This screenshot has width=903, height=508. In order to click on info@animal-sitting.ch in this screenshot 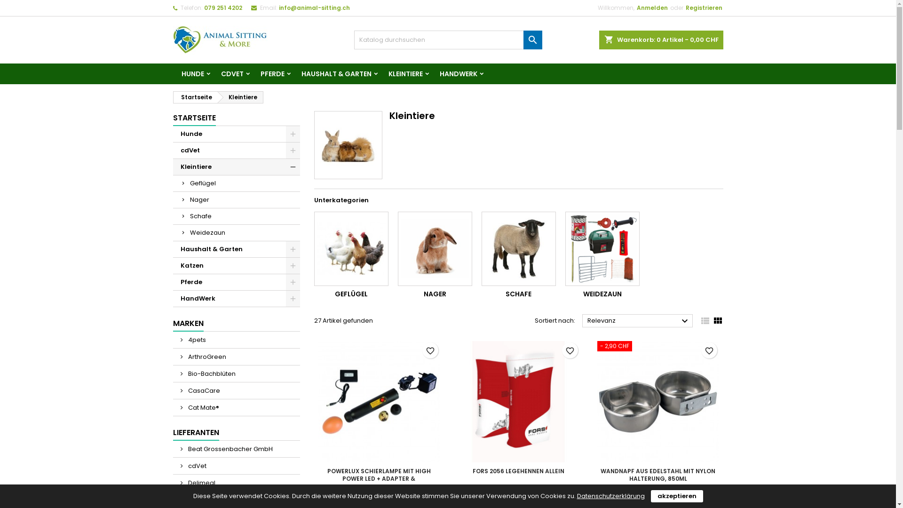, I will do `click(314, 8)`.